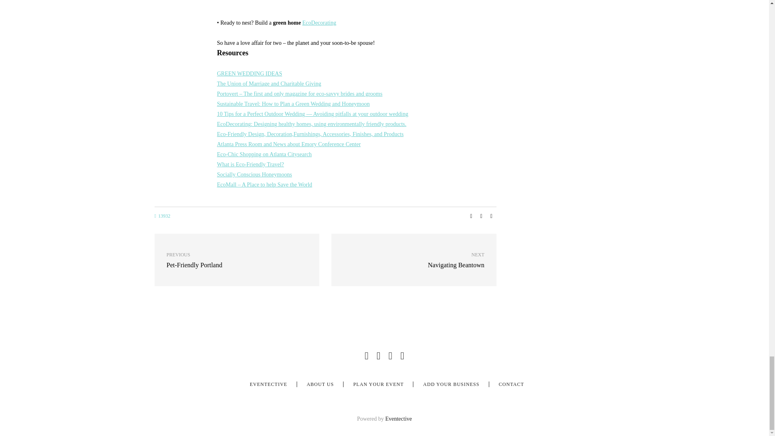 The image size is (775, 436). What do you see at coordinates (492, 216) in the screenshot?
I see `Pin this` at bounding box center [492, 216].